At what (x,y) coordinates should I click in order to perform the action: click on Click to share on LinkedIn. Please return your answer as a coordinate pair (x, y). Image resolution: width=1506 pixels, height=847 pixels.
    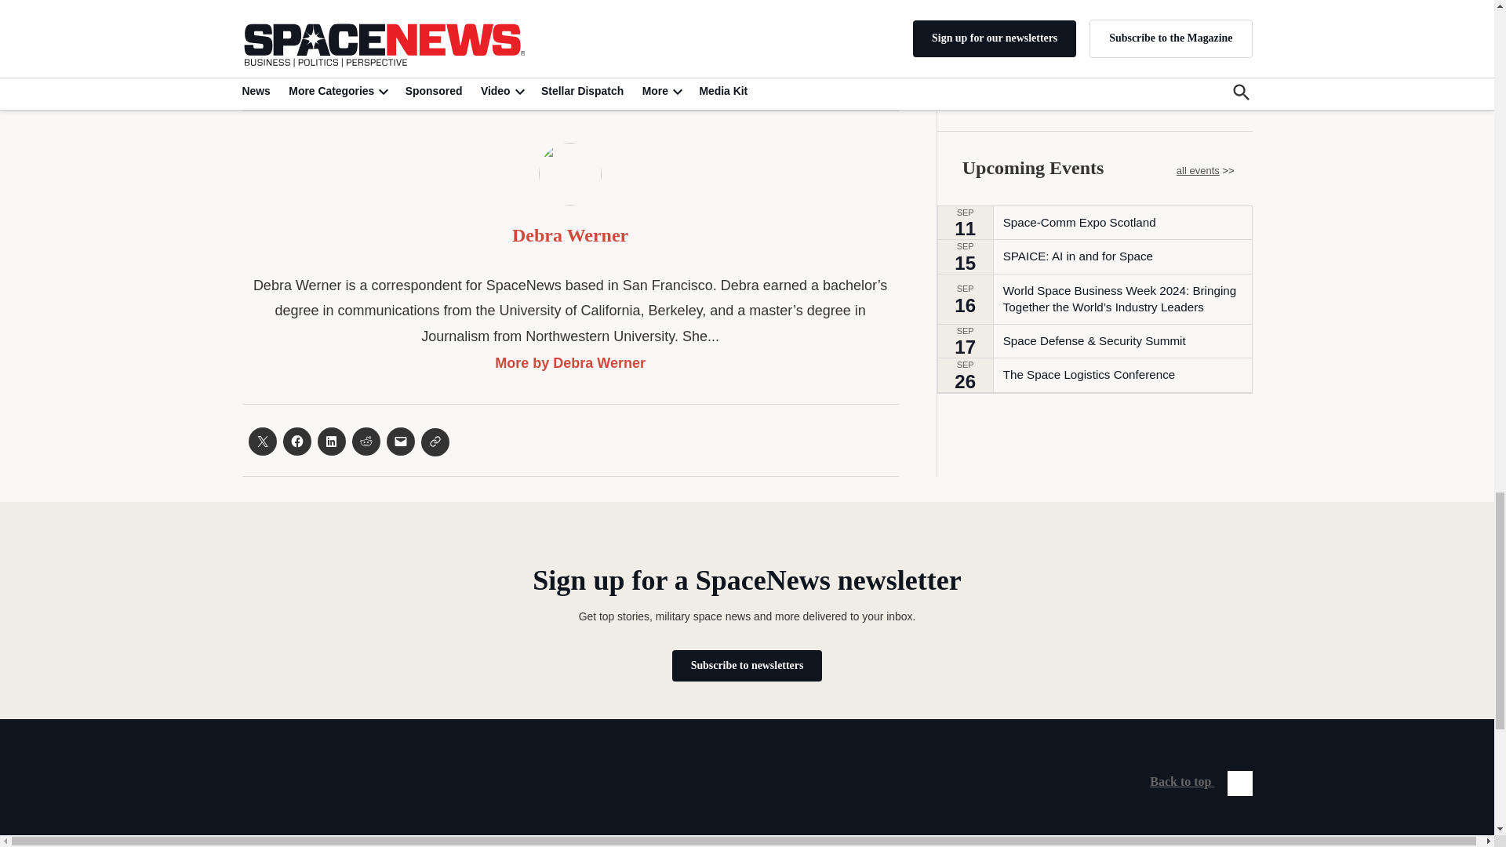
    Looking at the image, I should click on (330, 442).